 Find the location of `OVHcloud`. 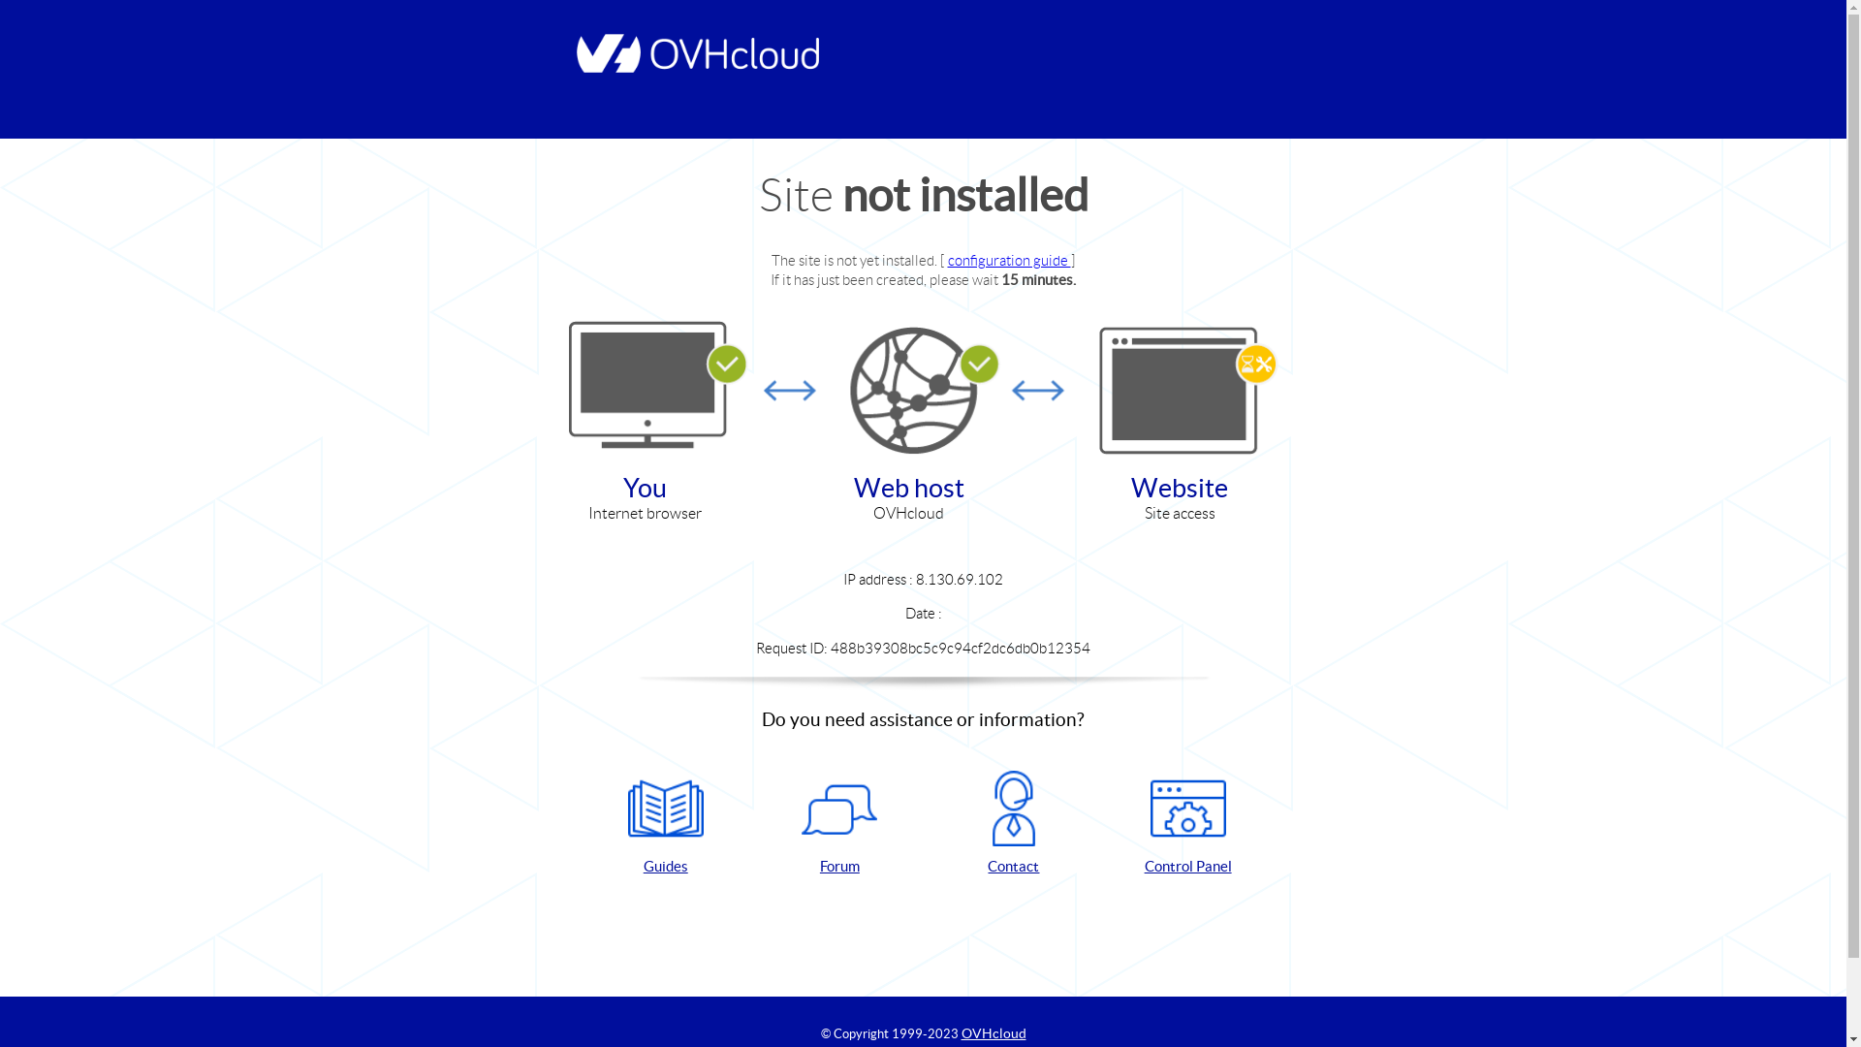

OVHcloud is located at coordinates (994, 1033).